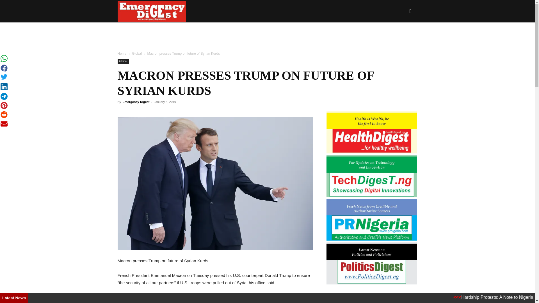 The width and height of the screenshot is (539, 303). I want to click on Global, so click(137, 53).